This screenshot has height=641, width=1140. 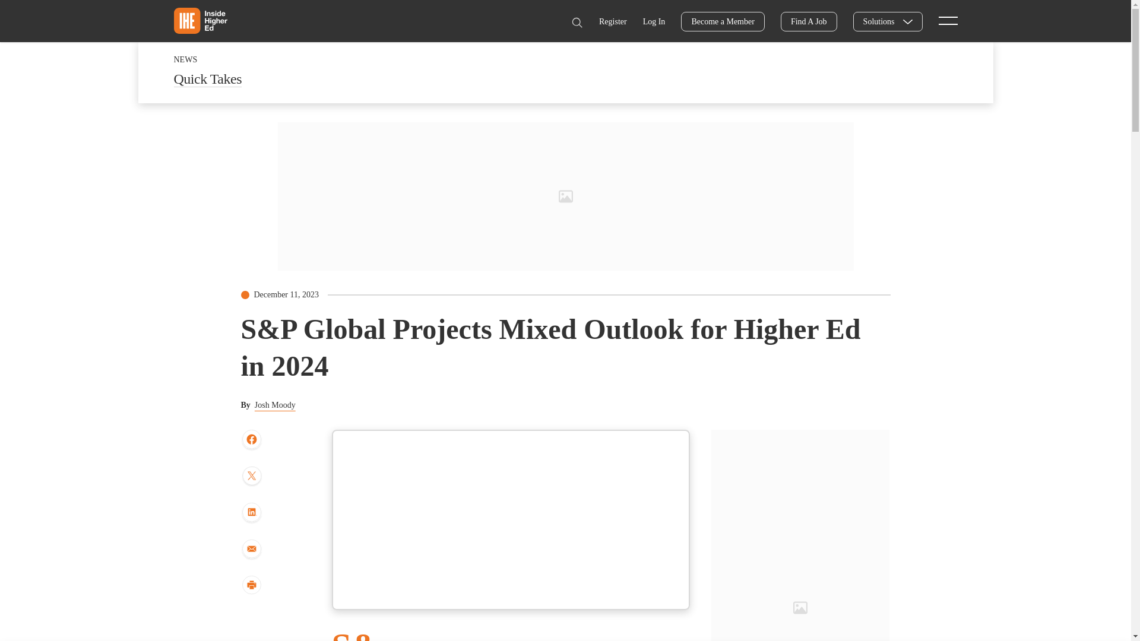 I want to click on Home, so click(x=199, y=20).